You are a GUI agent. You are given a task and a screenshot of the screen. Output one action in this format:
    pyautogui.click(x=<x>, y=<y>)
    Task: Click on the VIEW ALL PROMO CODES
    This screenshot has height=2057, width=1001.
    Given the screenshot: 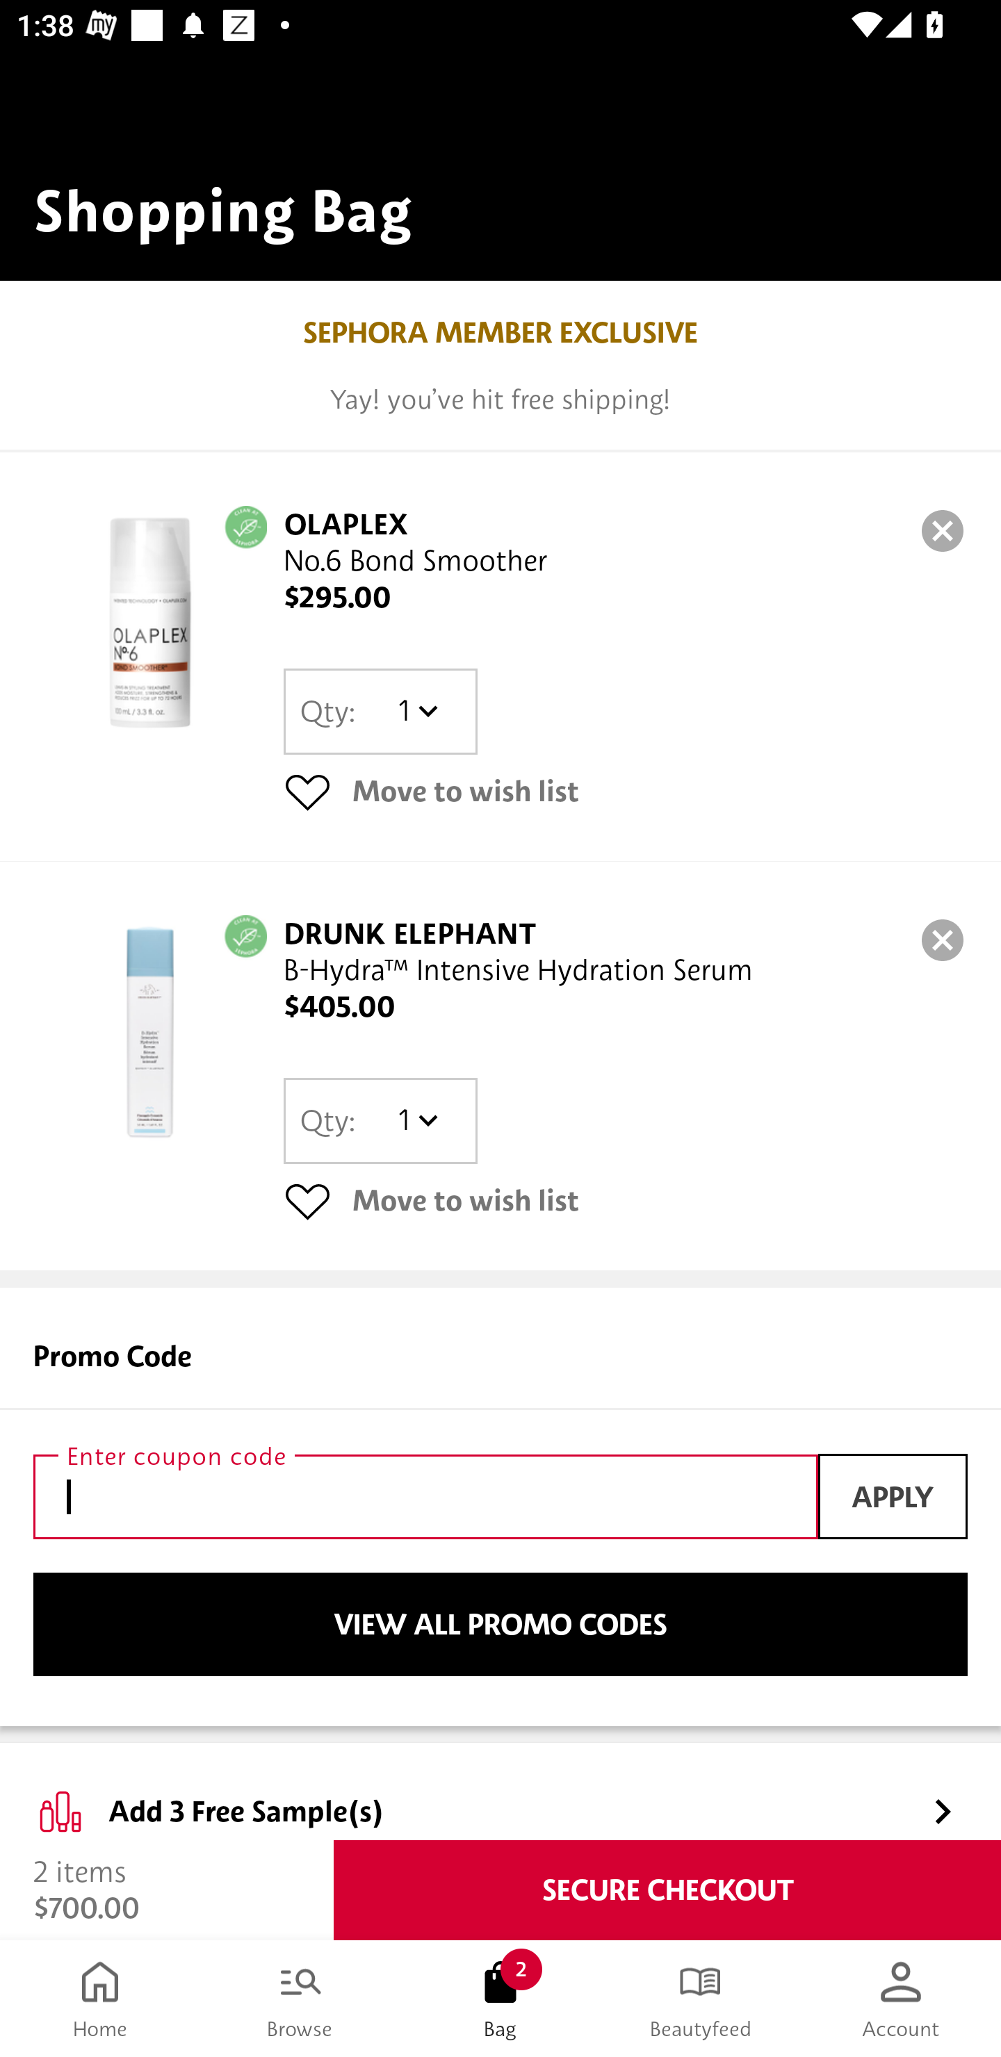 What is the action you would take?
    pyautogui.click(x=500, y=1625)
    